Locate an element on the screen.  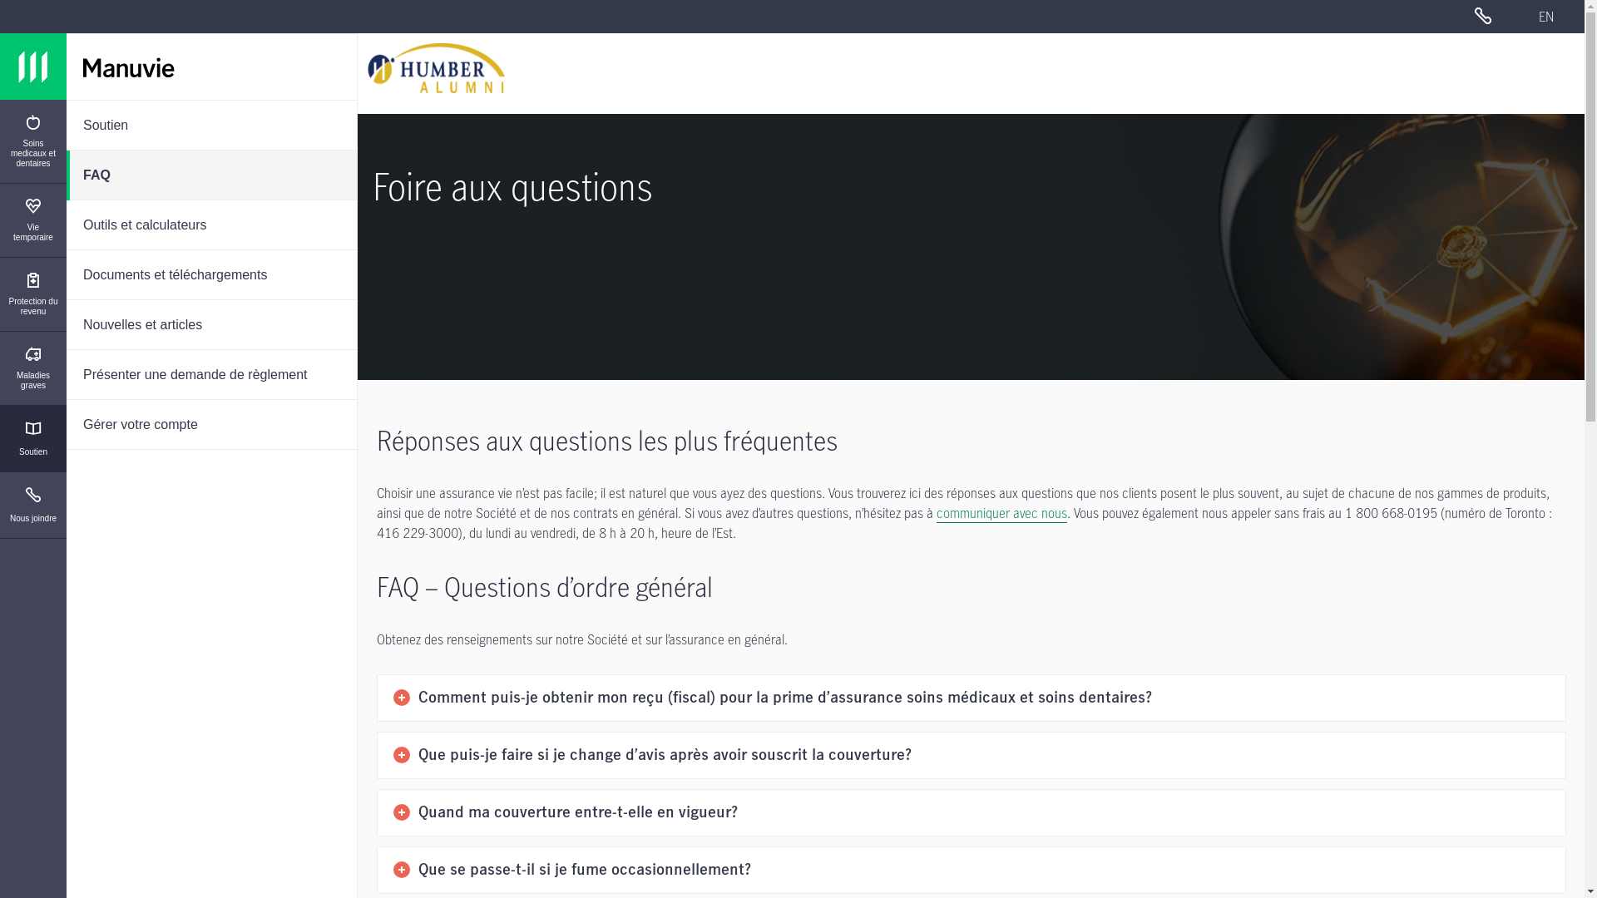
Maladies graves is located at coordinates (33, 369).